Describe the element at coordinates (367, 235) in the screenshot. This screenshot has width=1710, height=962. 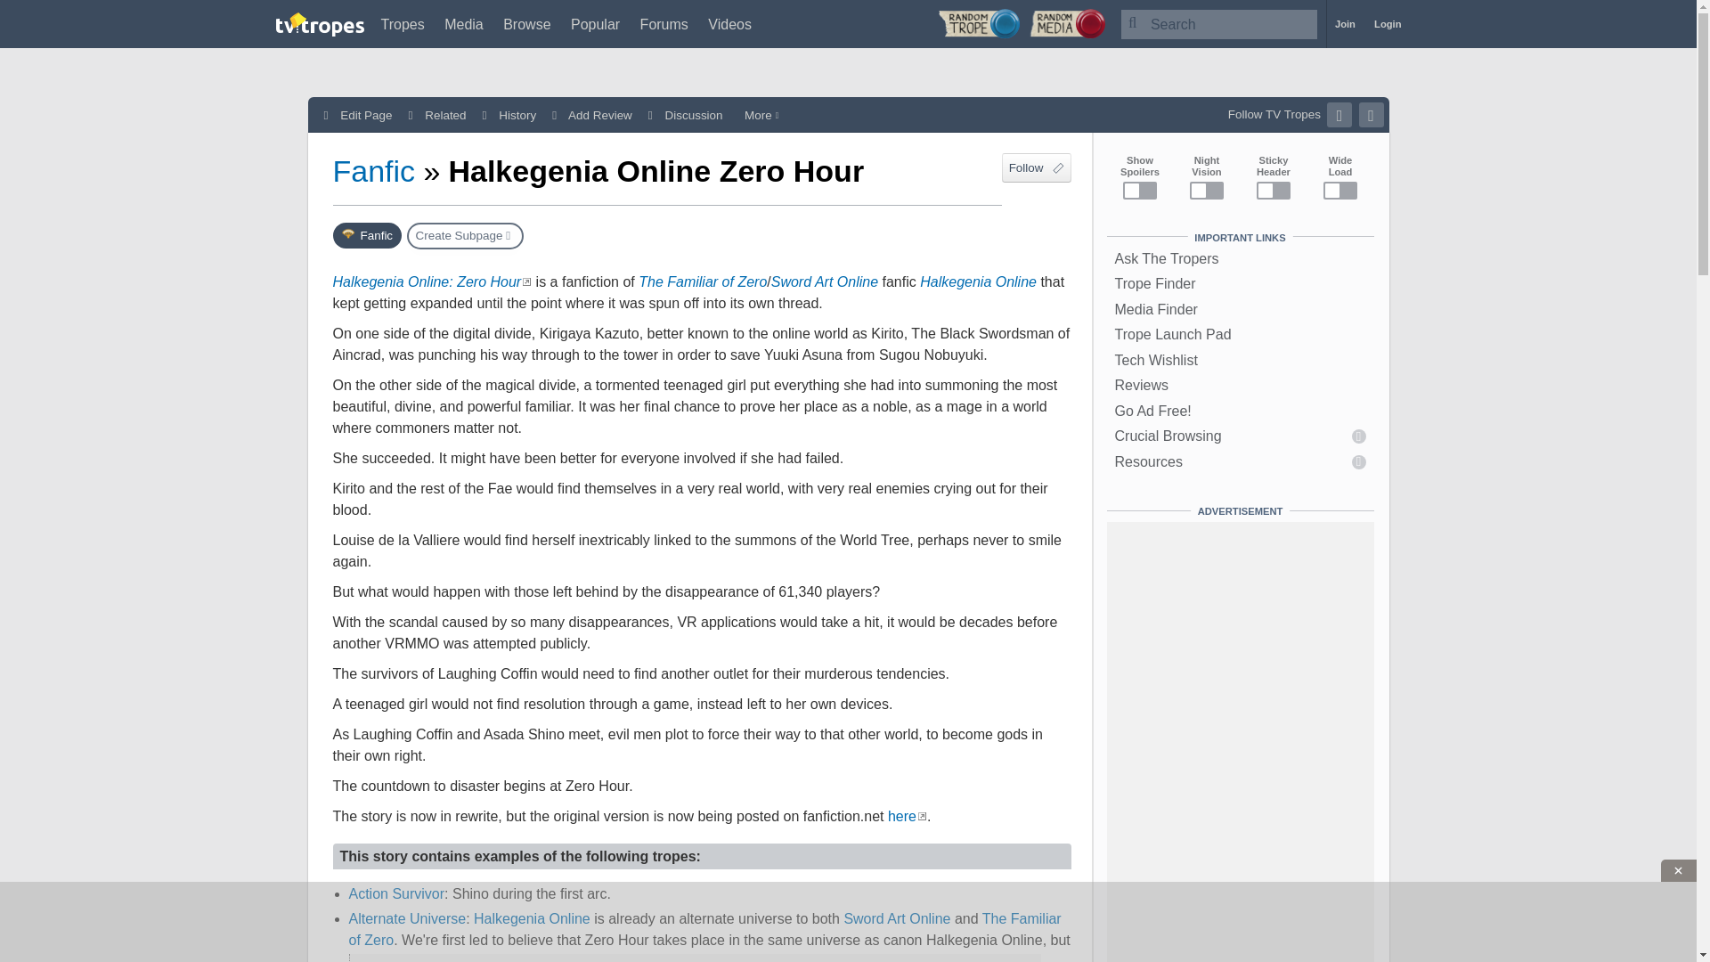
I see `The Fanfic page` at that location.